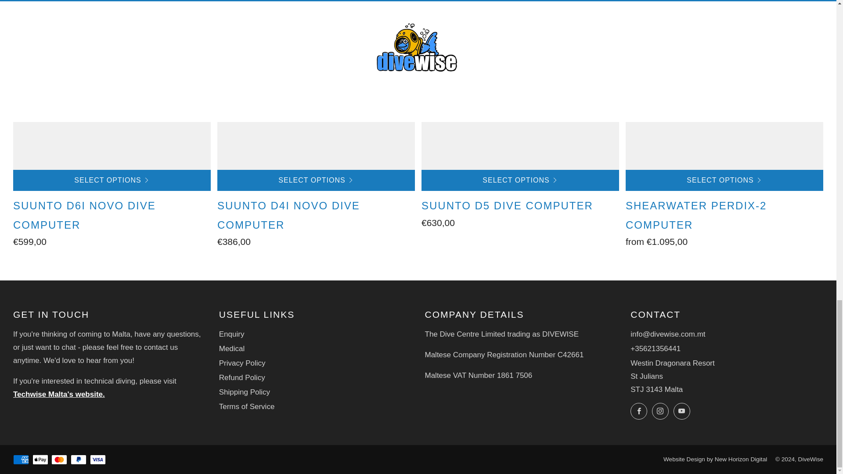  What do you see at coordinates (724, 221) in the screenshot?
I see `Shearwater Perdix-2 Computer` at bounding box center [724, 221].